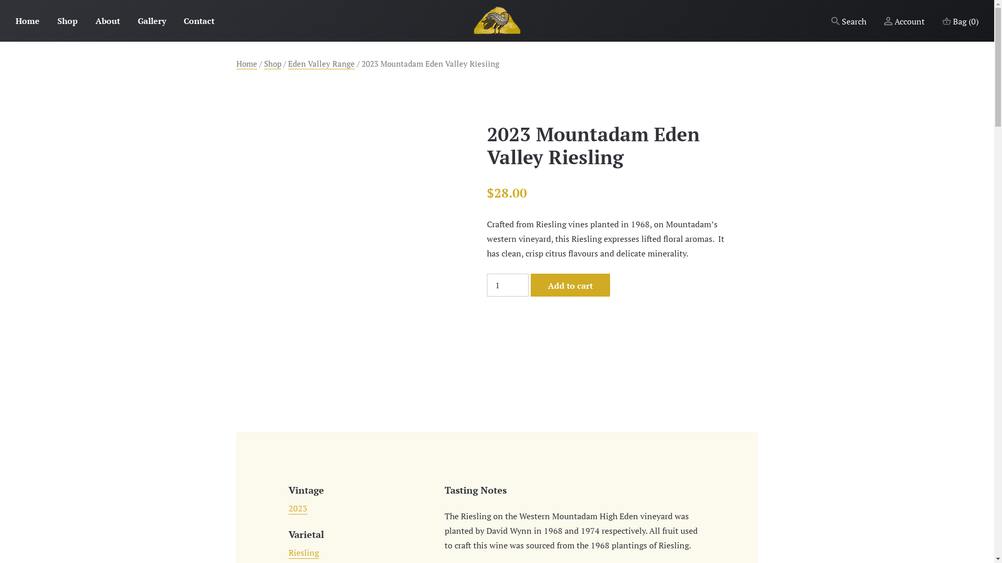 The height and width of the screenshot is (563, 1002). I want to click on Eden Valley Range, so click(321, 64).